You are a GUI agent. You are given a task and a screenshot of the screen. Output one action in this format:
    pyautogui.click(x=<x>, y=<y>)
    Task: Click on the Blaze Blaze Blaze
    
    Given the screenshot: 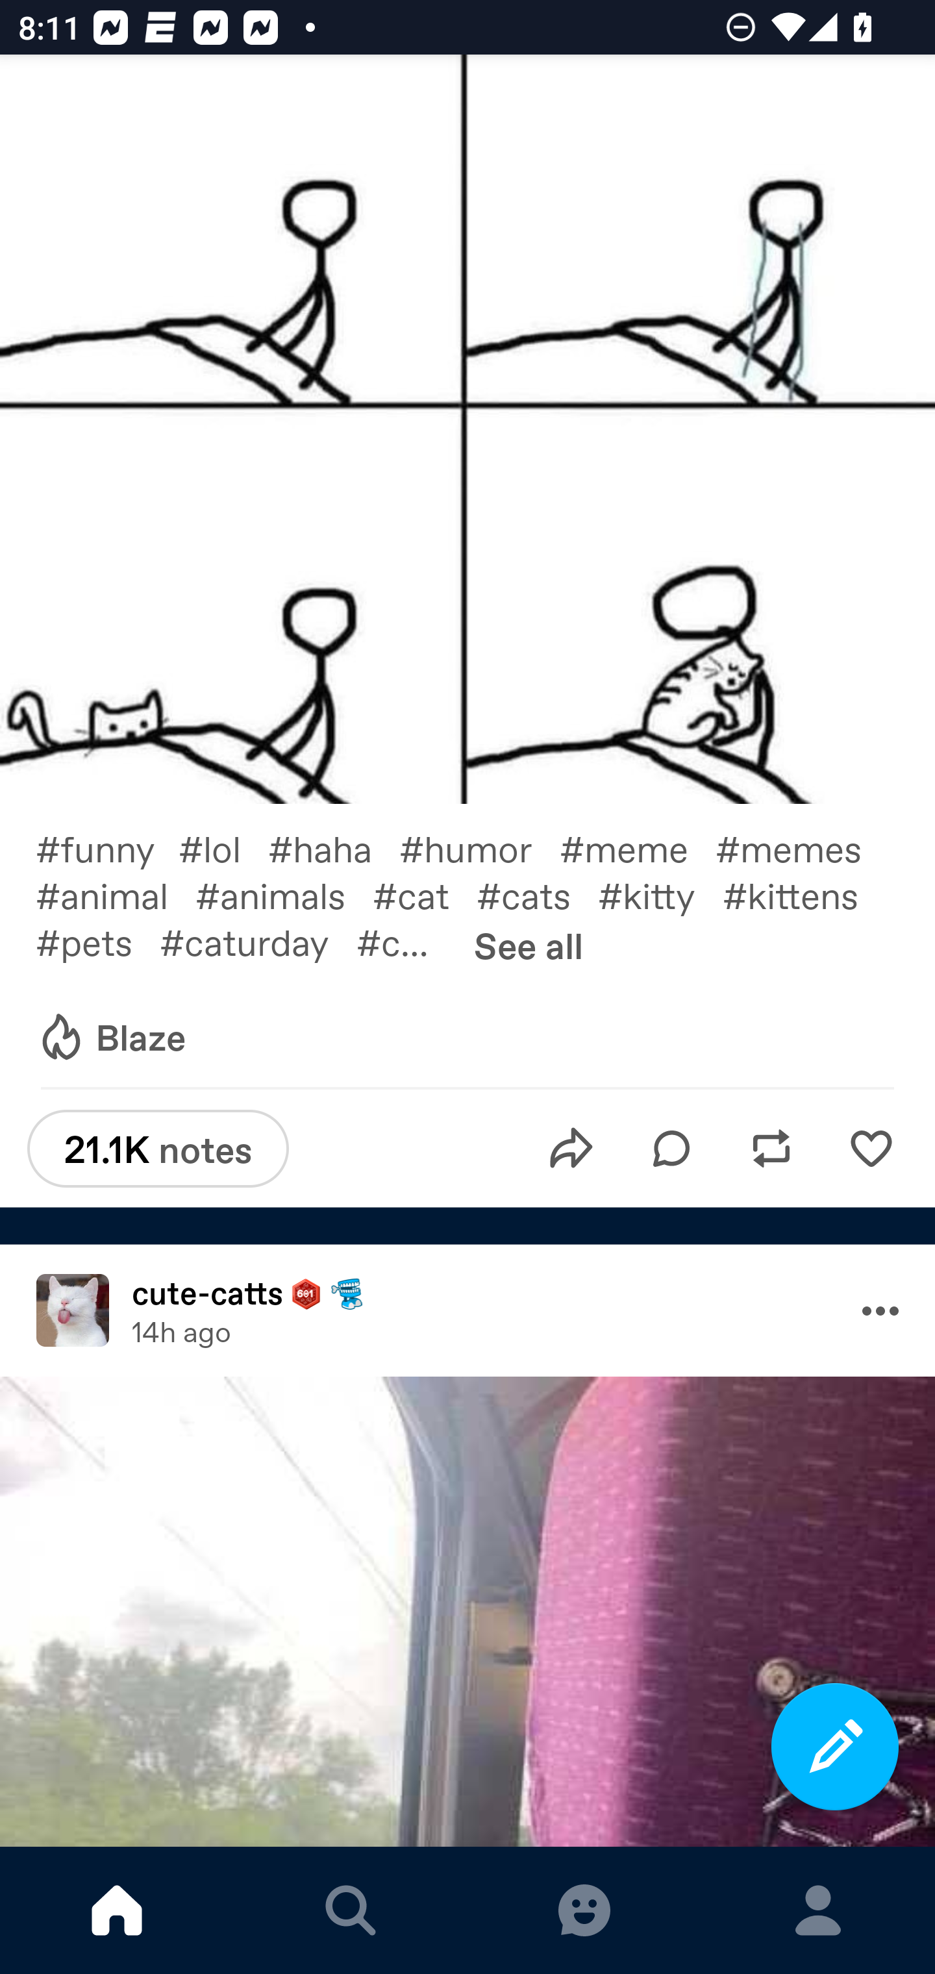 What is the action you would take?
    pyautogui.click(x=111, y=1038)
    